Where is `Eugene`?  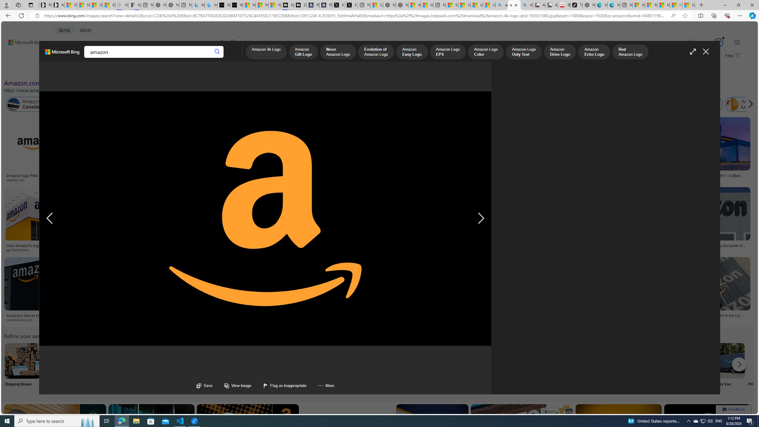 Eugene is located at coordinates (682, 43).